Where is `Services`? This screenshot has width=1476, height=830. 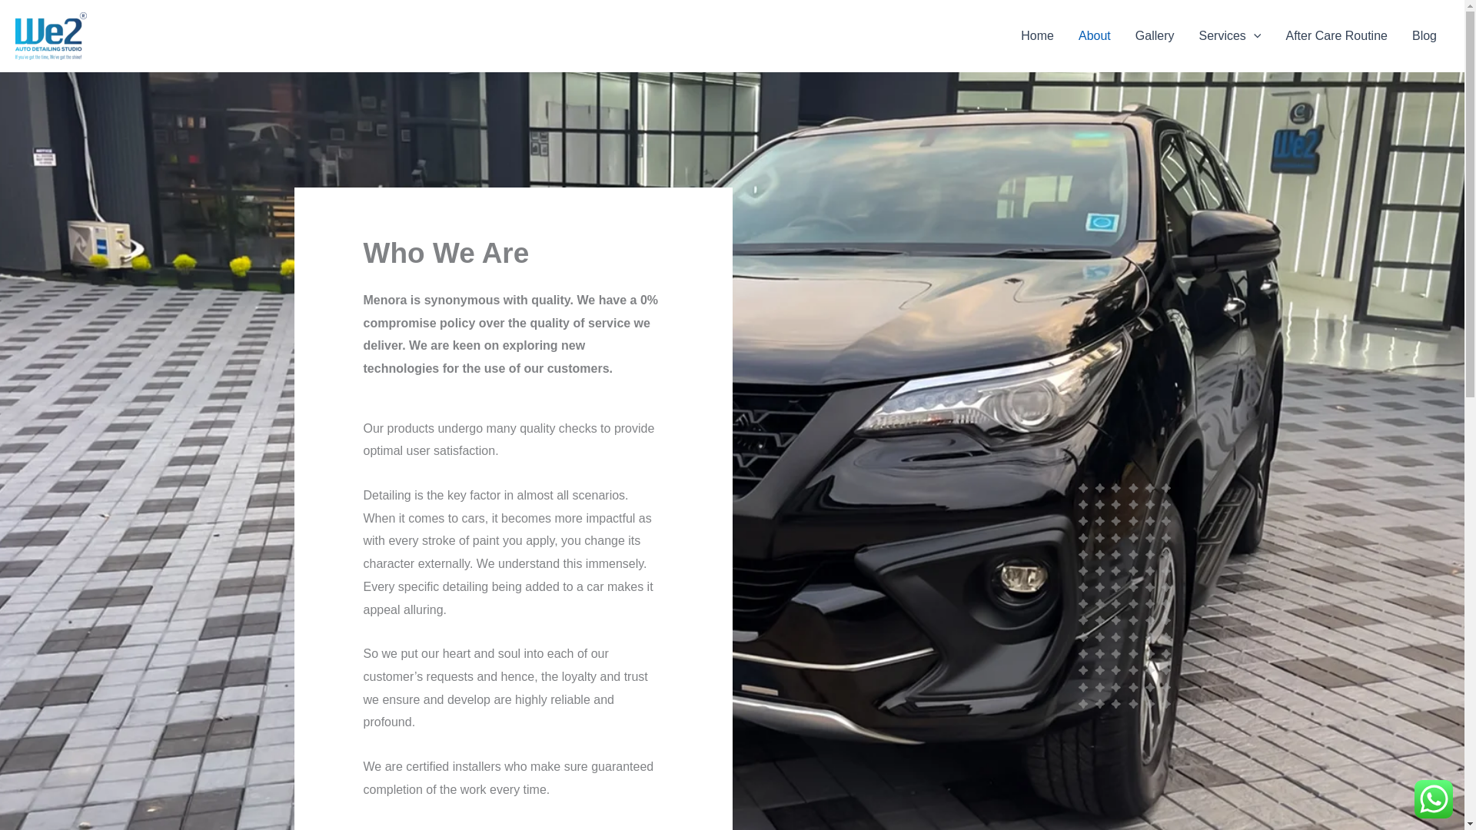
Services is located at coordinates (1230, 35).